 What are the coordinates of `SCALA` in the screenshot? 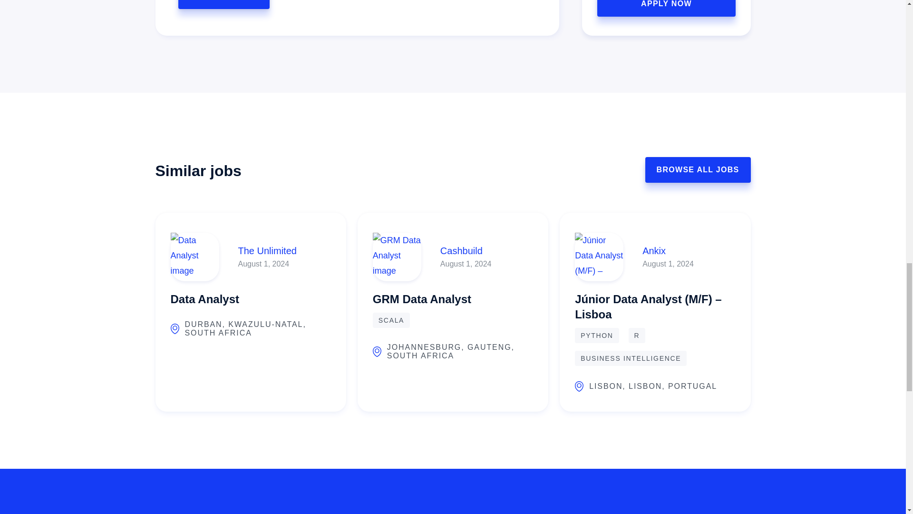 It's located at (391, 320).